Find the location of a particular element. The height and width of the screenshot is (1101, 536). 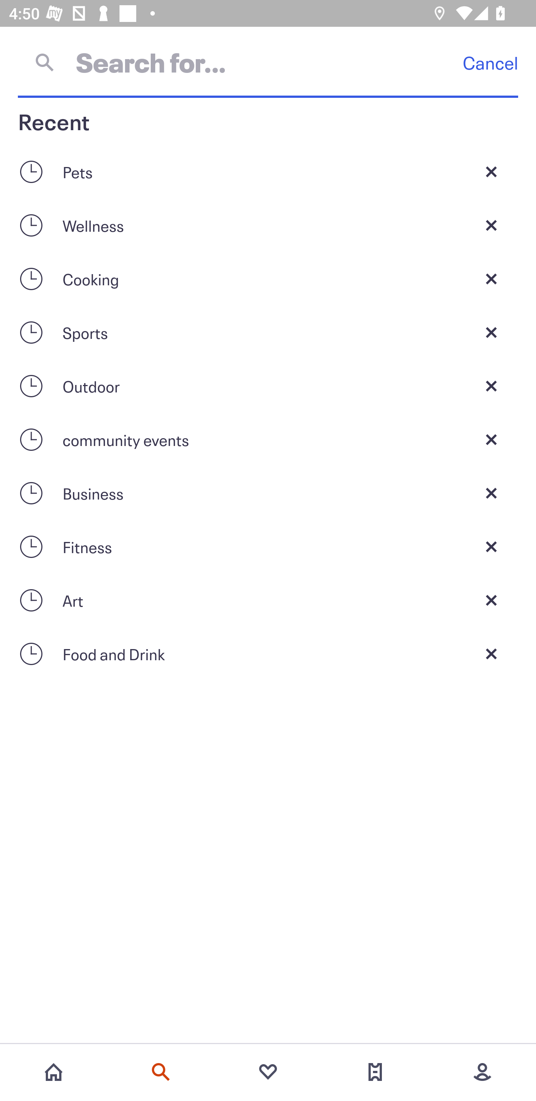

Art Close current screen is located at coordinates (268, 600).